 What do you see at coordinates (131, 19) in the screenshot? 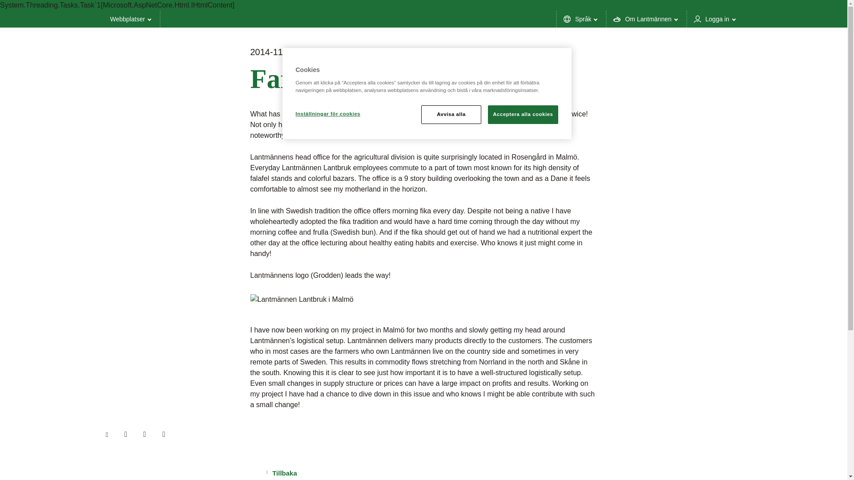
I see `browse` at bounding box center [131, 19].